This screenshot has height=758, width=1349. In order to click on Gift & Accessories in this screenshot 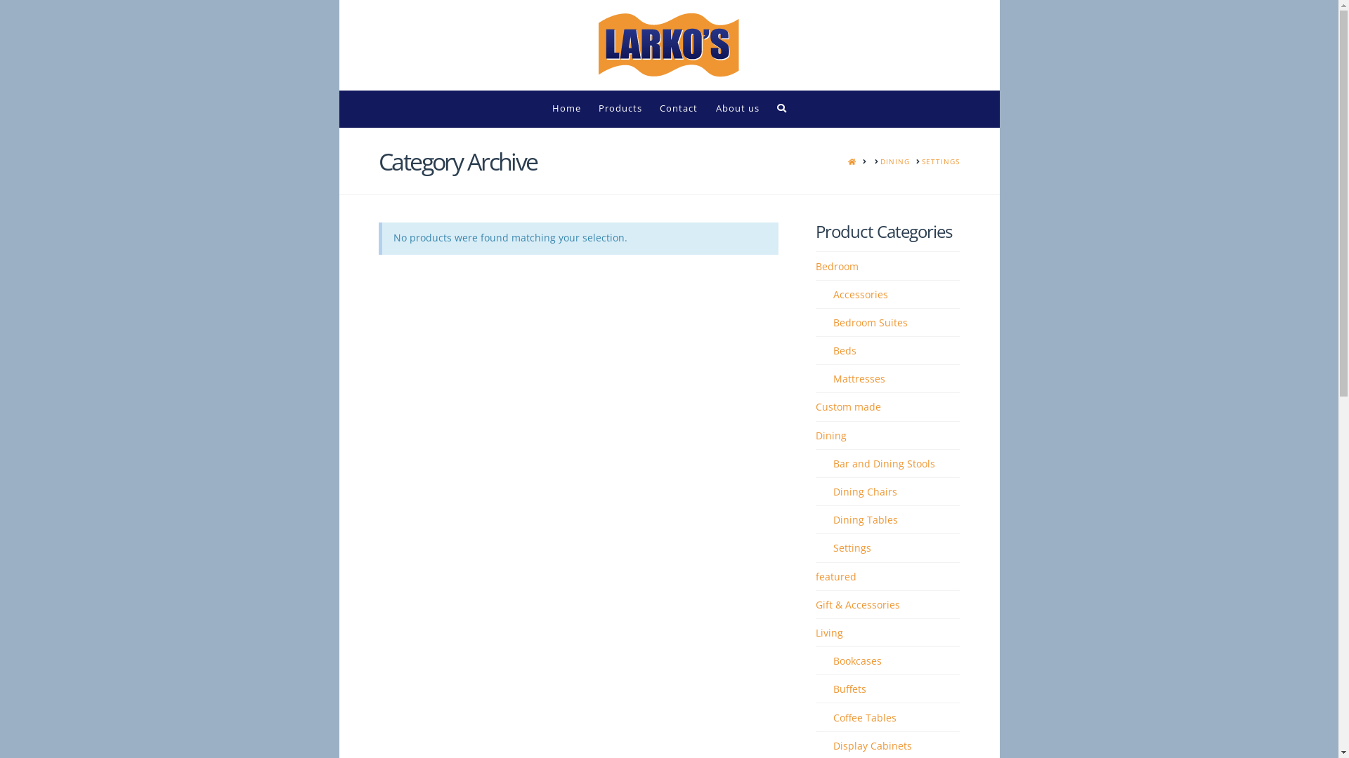, I will do `click(858, 605)`.